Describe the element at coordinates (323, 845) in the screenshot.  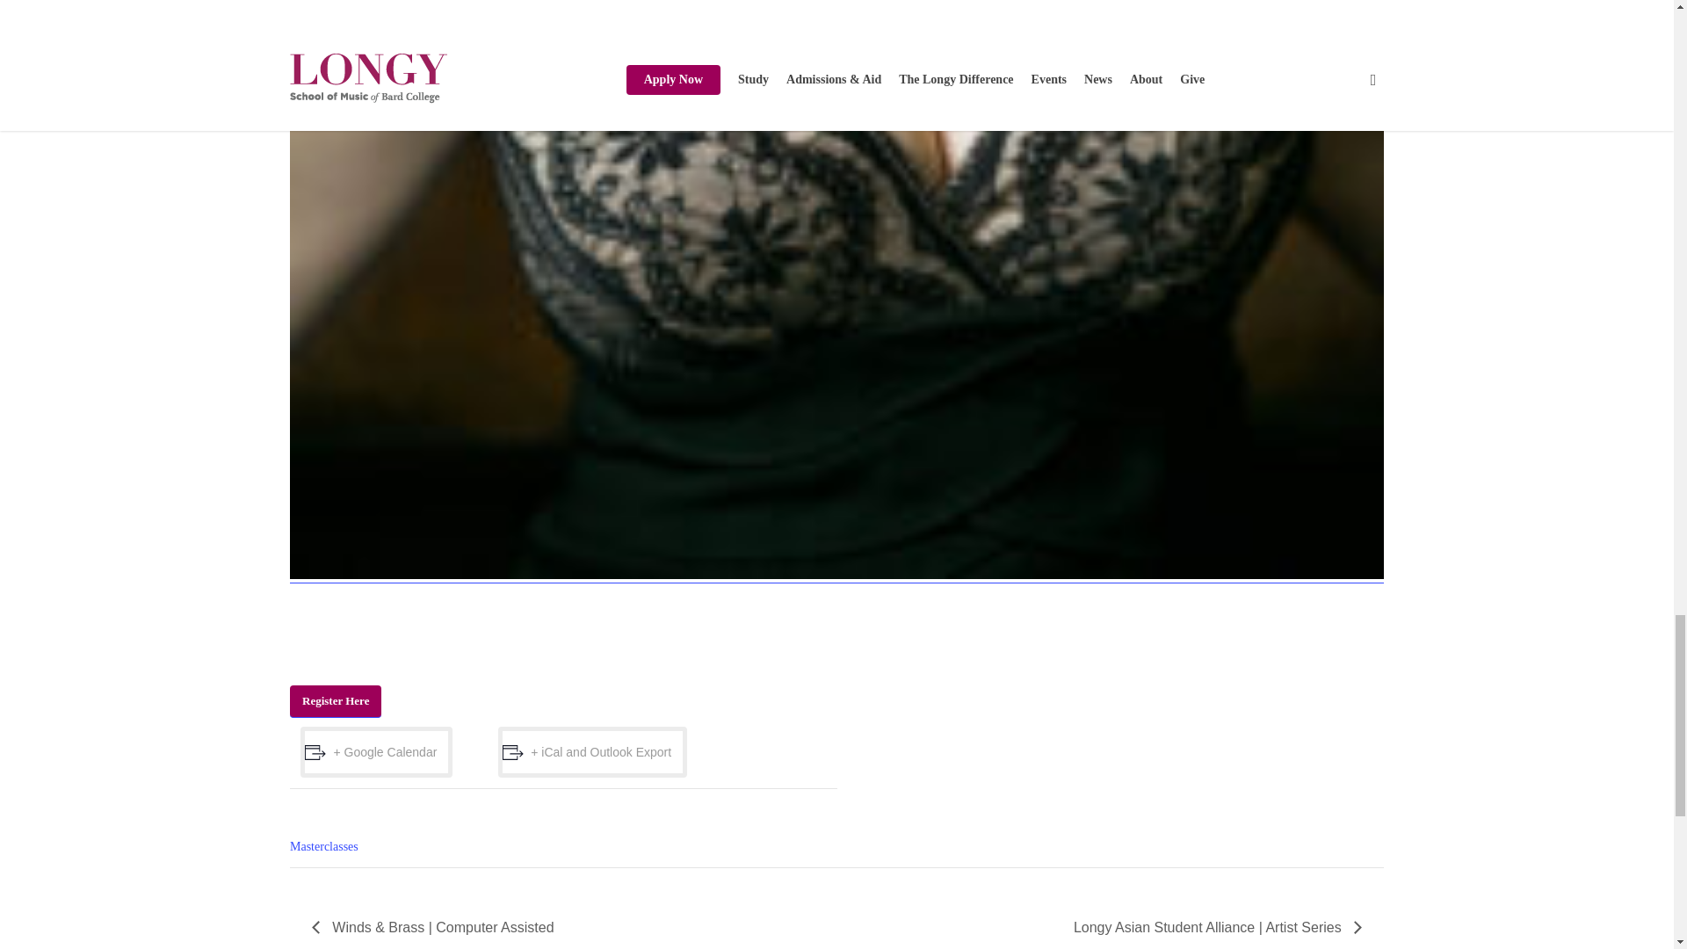
I see `Masterclasses` at that location.